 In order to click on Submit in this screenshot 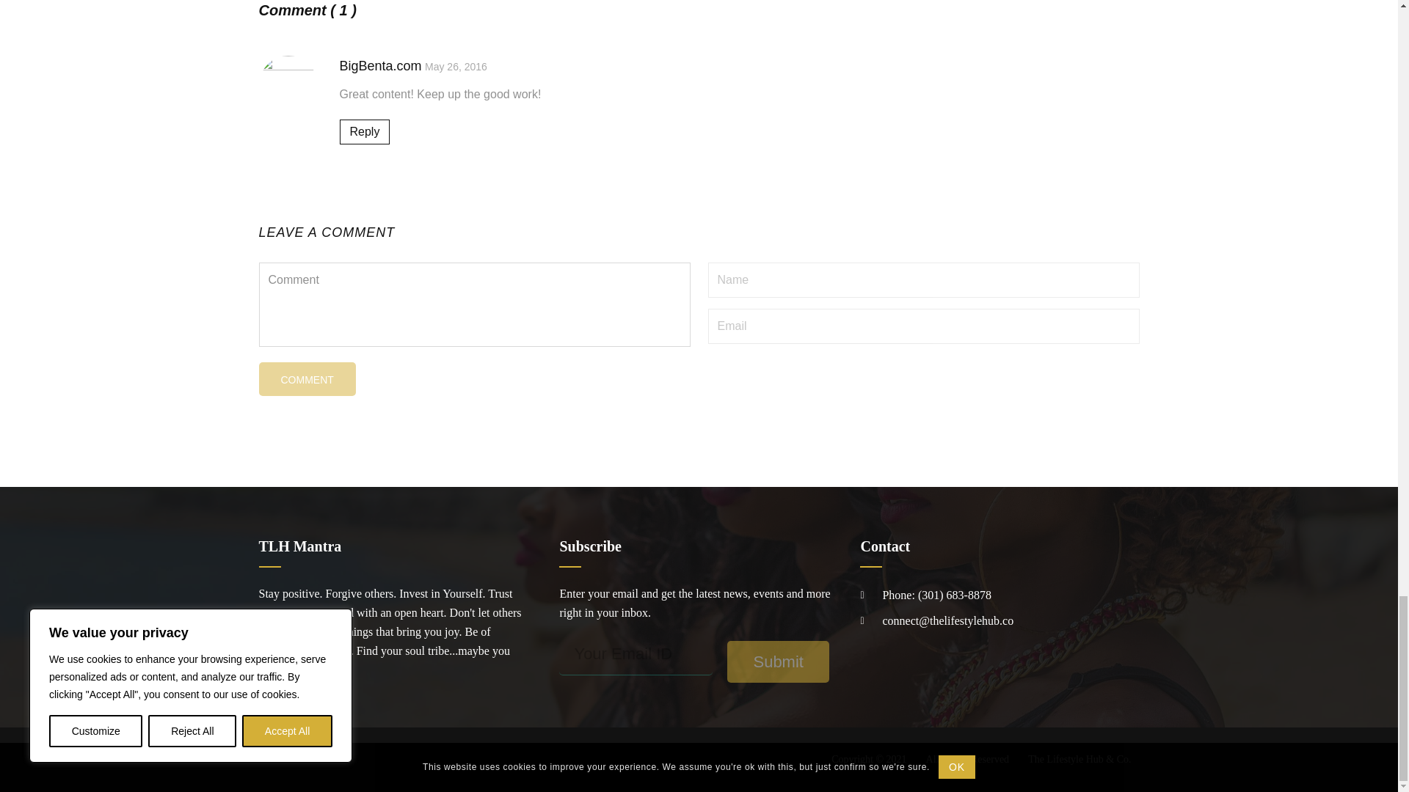, I will do `click(777, 661)`.